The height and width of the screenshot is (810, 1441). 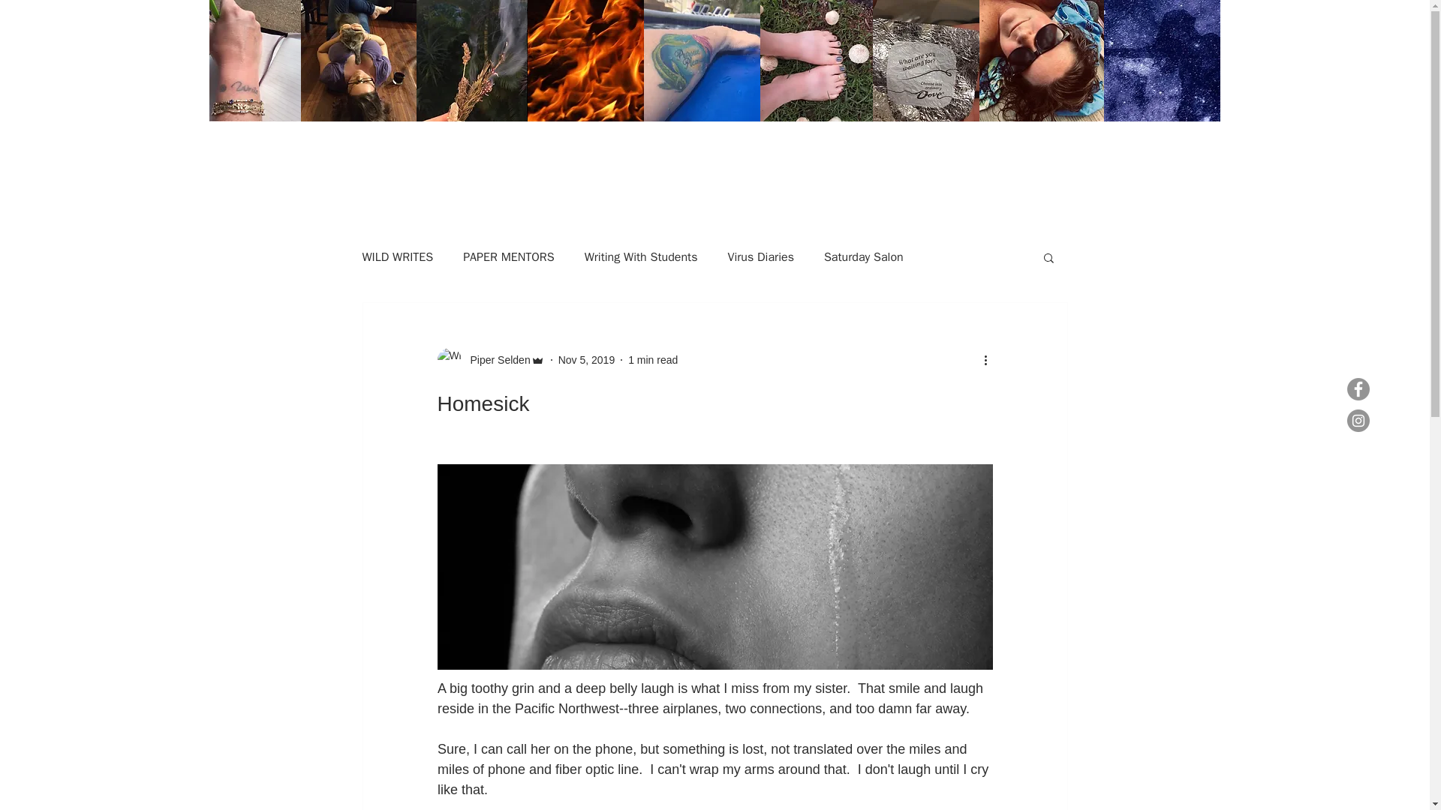 I want to click on PAPER MENTORS, so click(x=507, y=256).